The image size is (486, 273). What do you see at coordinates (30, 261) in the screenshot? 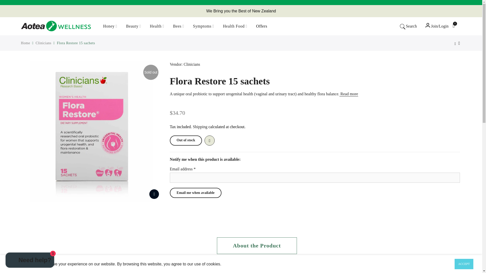
I see `Shopify online store chat` at bounding box center [30, 261].